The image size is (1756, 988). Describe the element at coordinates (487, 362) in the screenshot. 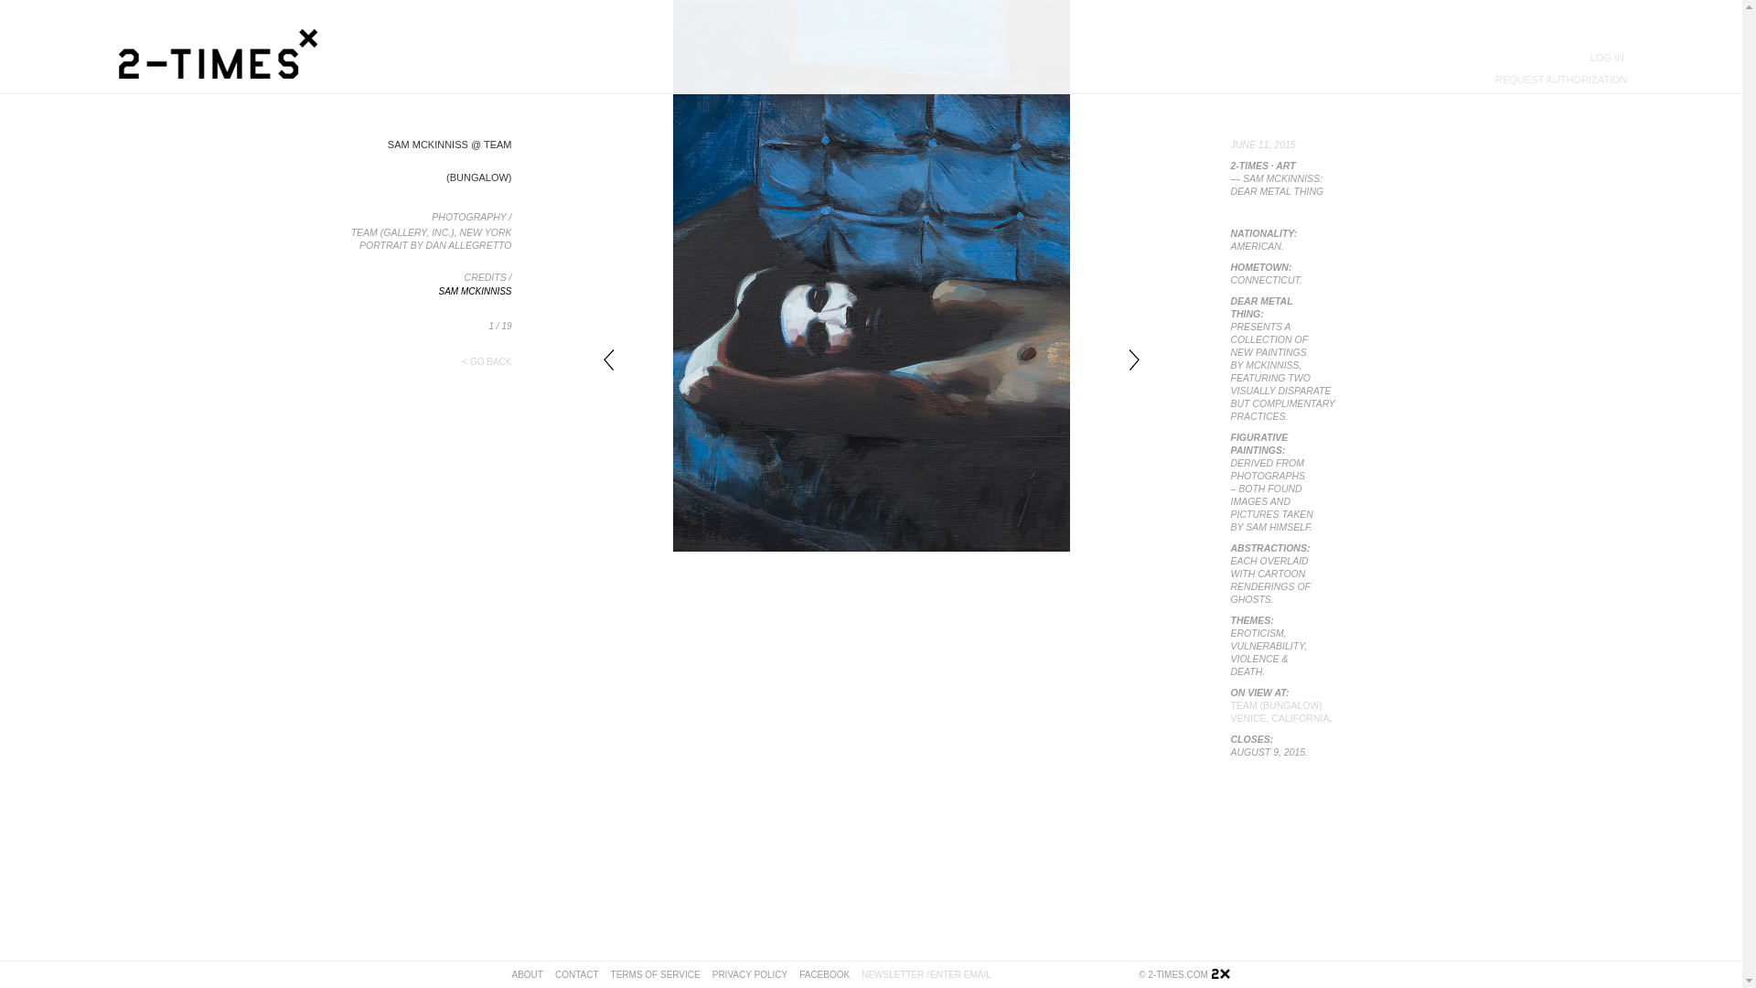

I see `< GO BACK` at that location.